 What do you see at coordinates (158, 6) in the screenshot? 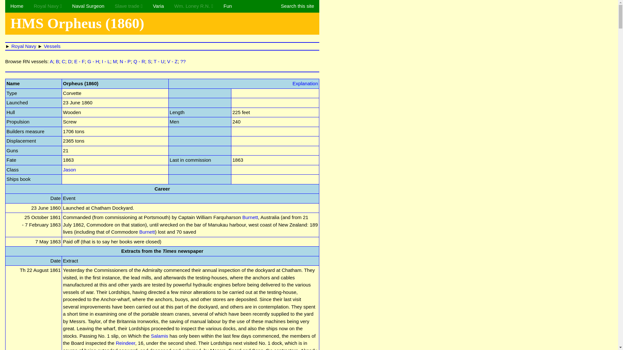
I see `Varia` at bounding box center [158, 6].